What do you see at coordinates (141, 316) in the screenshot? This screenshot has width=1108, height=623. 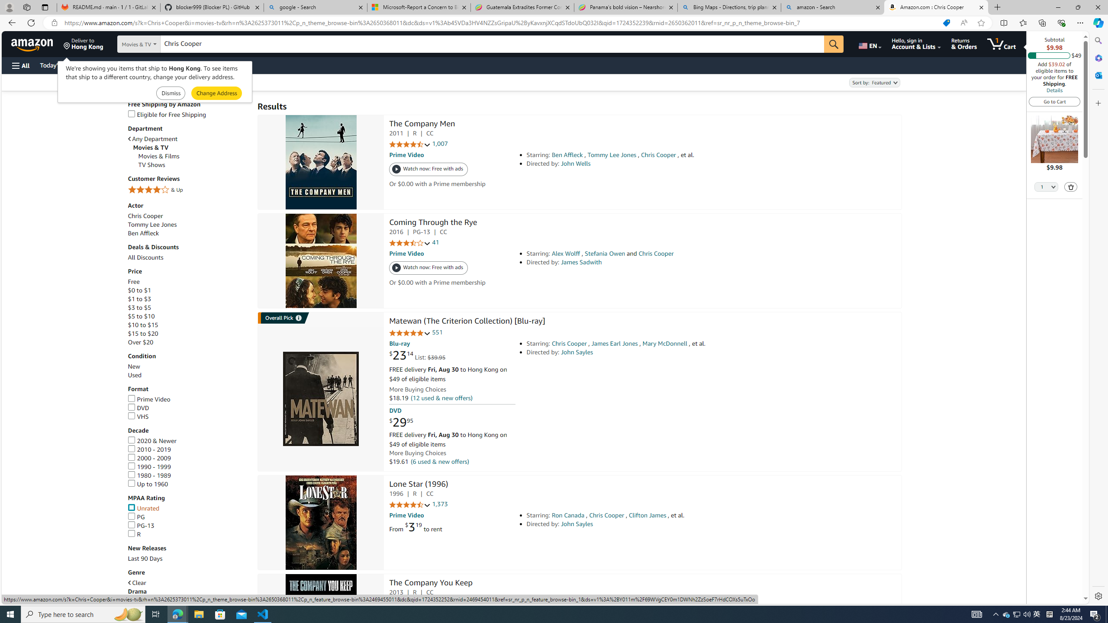 I see `$5 to $10` at bounding box center [141, 316].